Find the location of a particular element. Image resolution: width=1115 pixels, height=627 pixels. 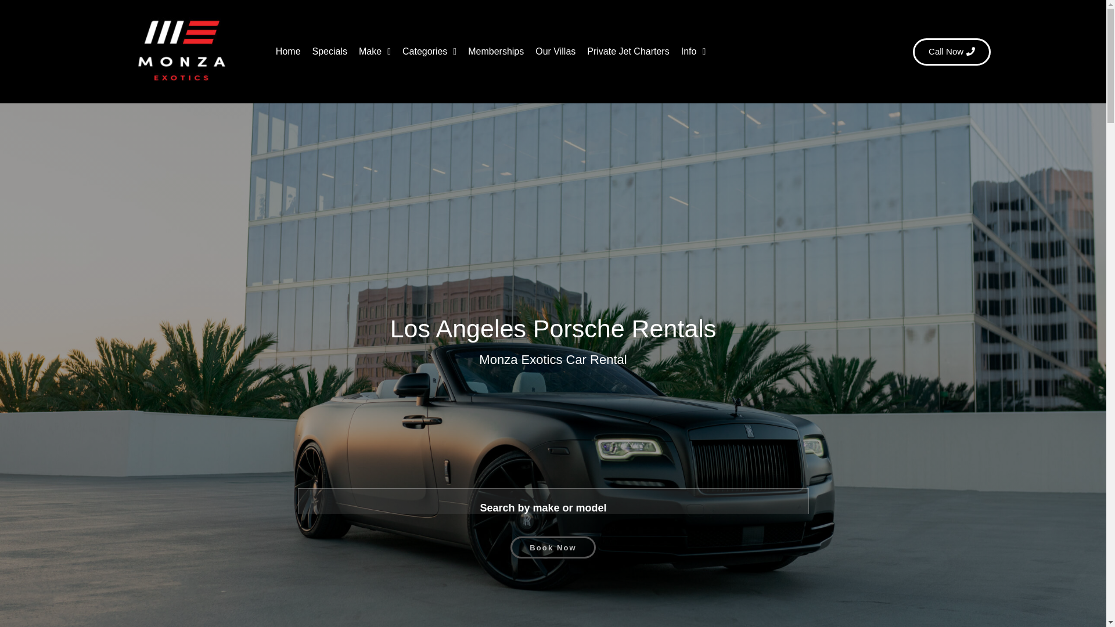

Specials is located at coordinates (330, 51).